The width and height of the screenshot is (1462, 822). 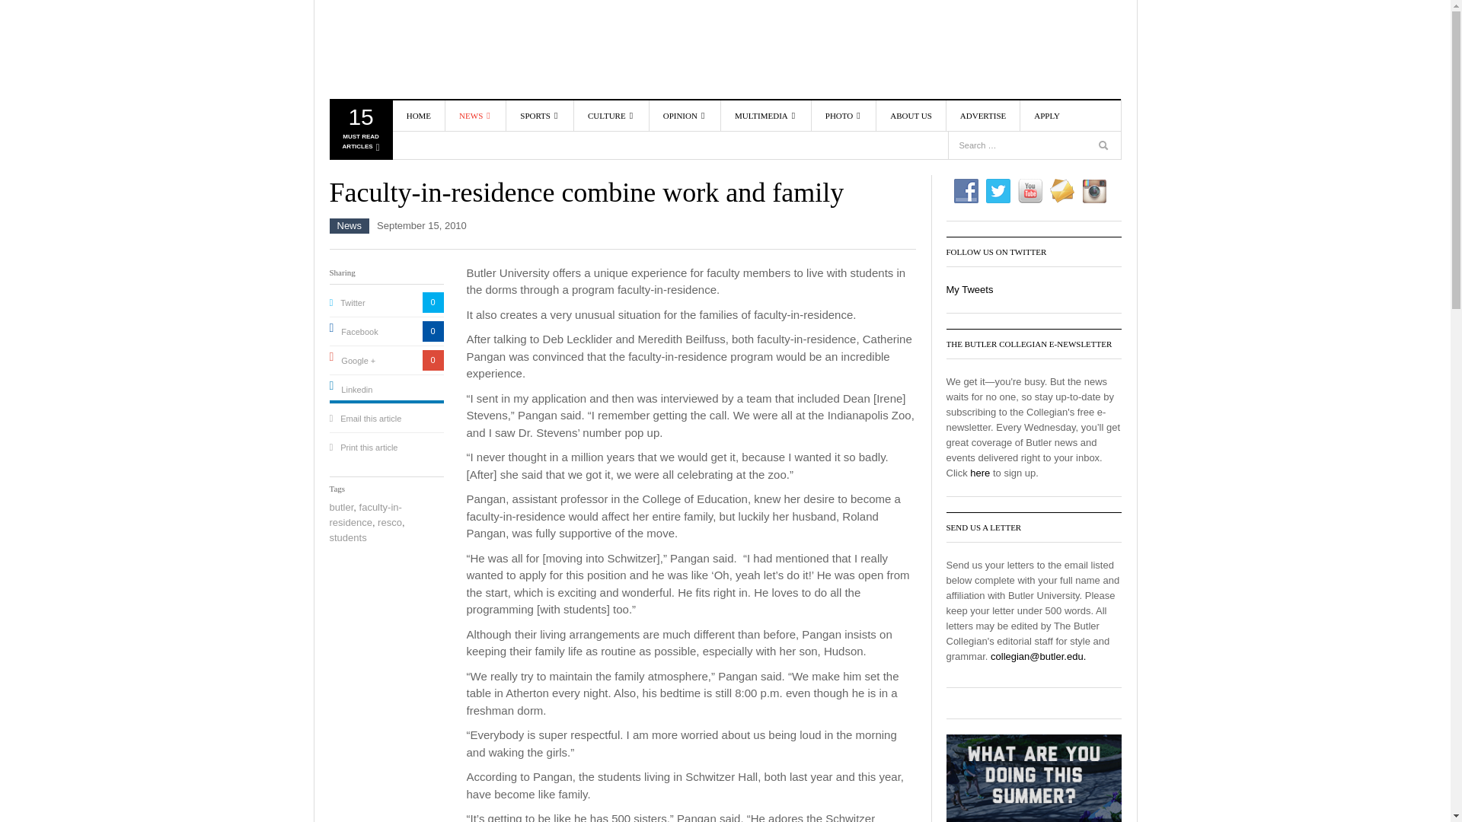 I want to click on Search, so click(x=475, y=115).